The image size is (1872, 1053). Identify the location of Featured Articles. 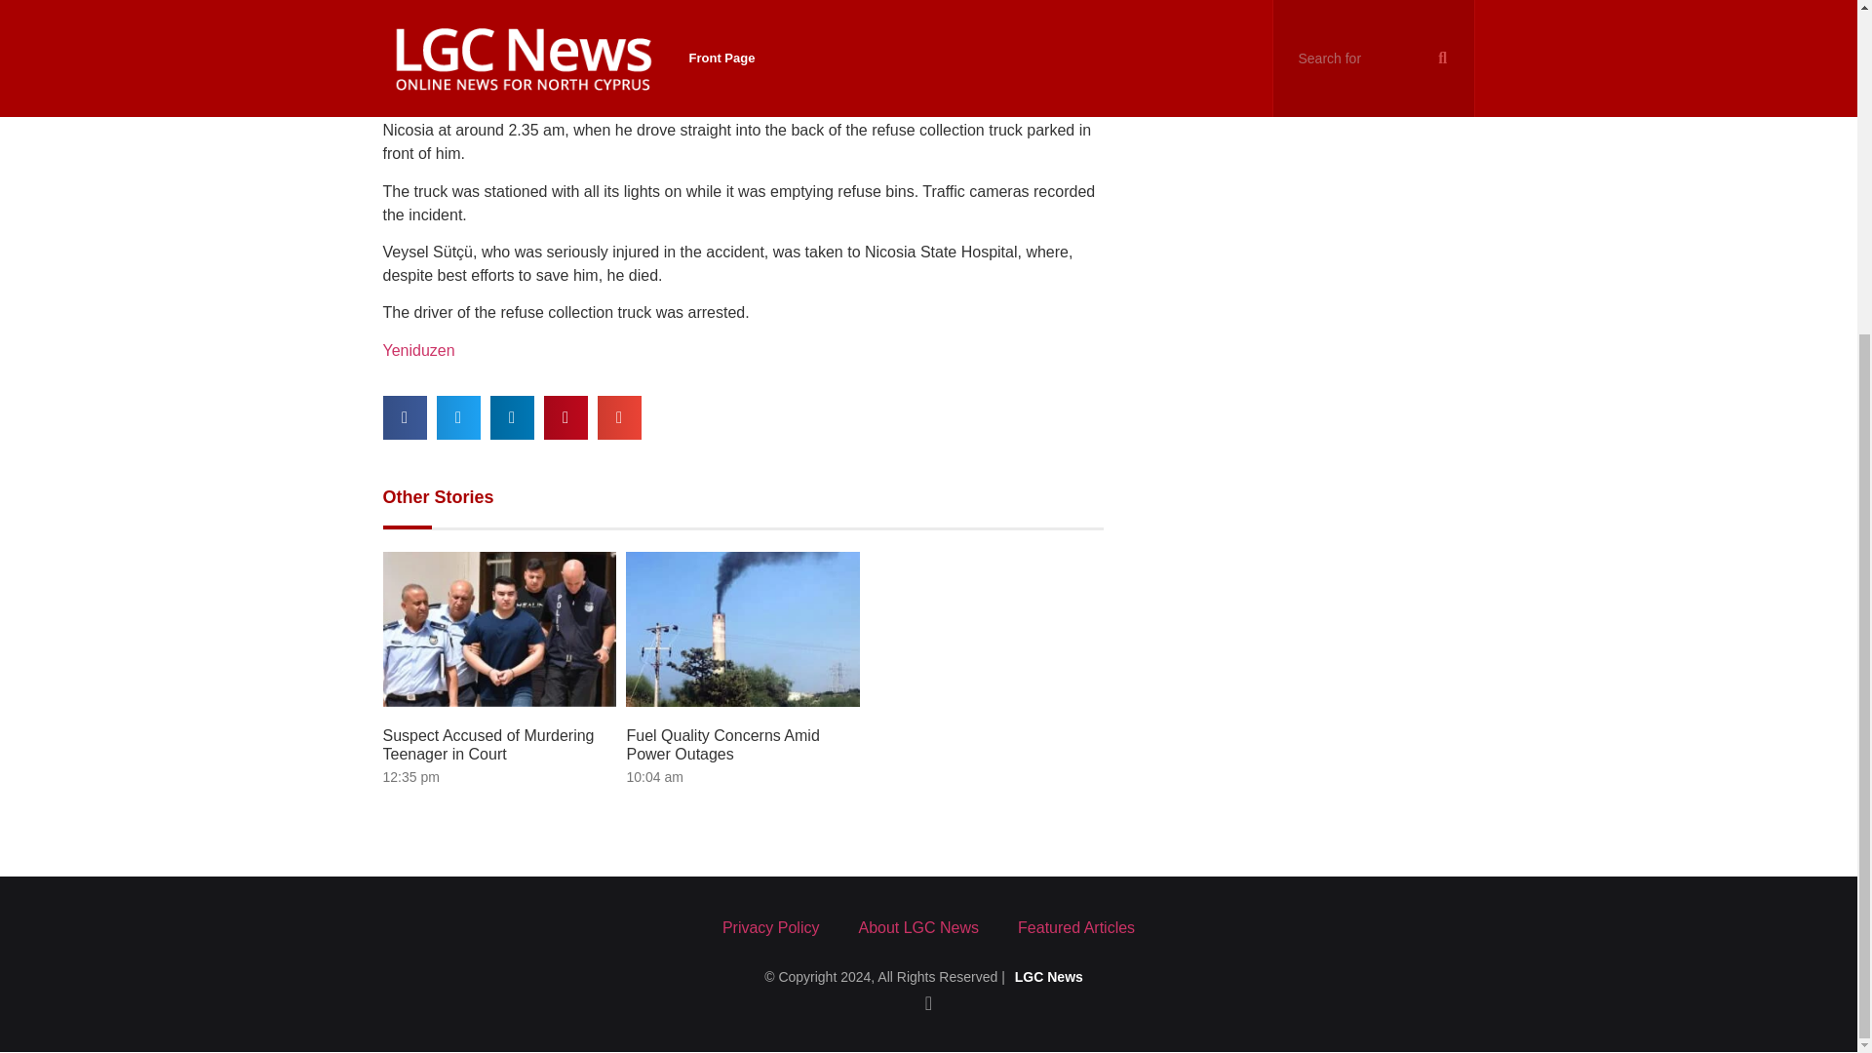
(1076, 928).